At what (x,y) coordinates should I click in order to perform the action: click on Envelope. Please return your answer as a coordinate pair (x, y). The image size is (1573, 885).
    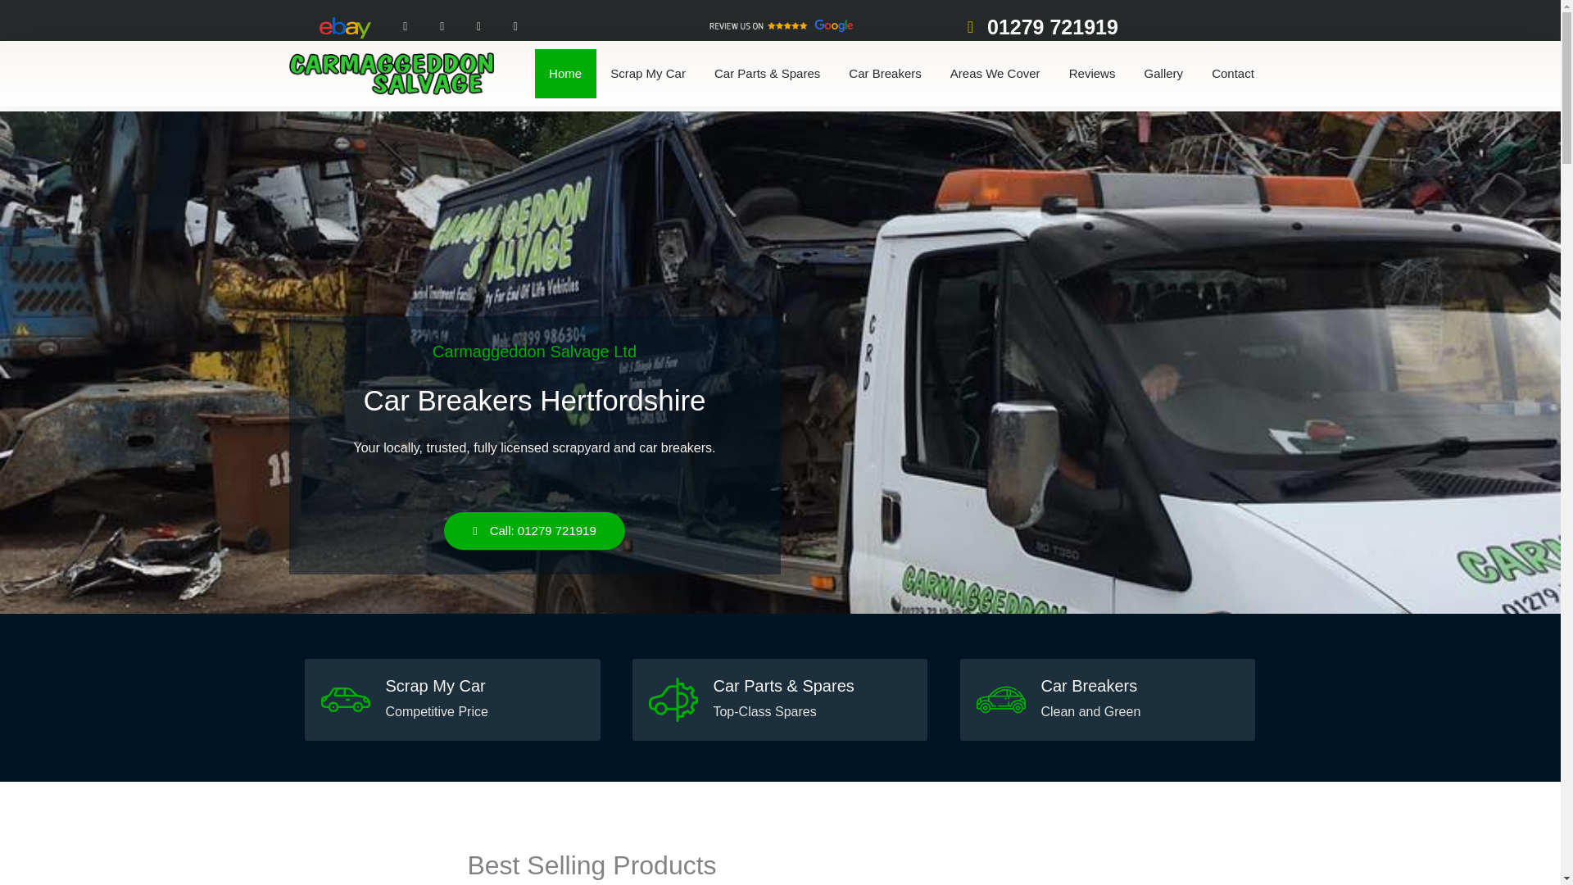
    Looking at the image, I should click on (515, 27).